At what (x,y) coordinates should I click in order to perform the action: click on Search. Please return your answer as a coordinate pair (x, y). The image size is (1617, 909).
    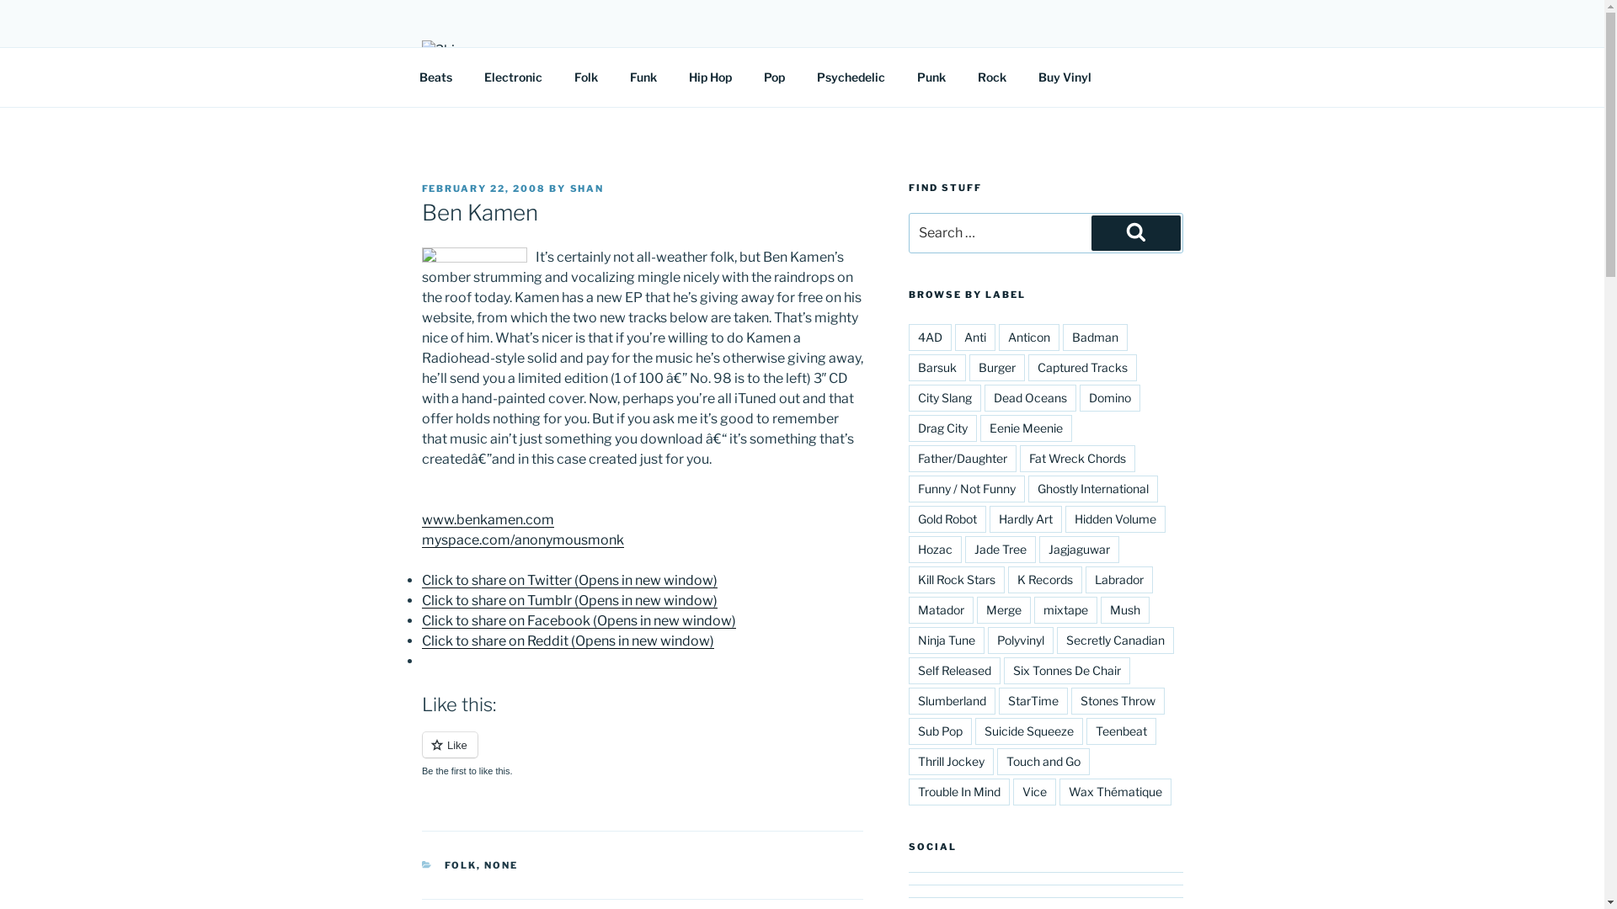
    Looking at the image, I should click on (1136, 233).